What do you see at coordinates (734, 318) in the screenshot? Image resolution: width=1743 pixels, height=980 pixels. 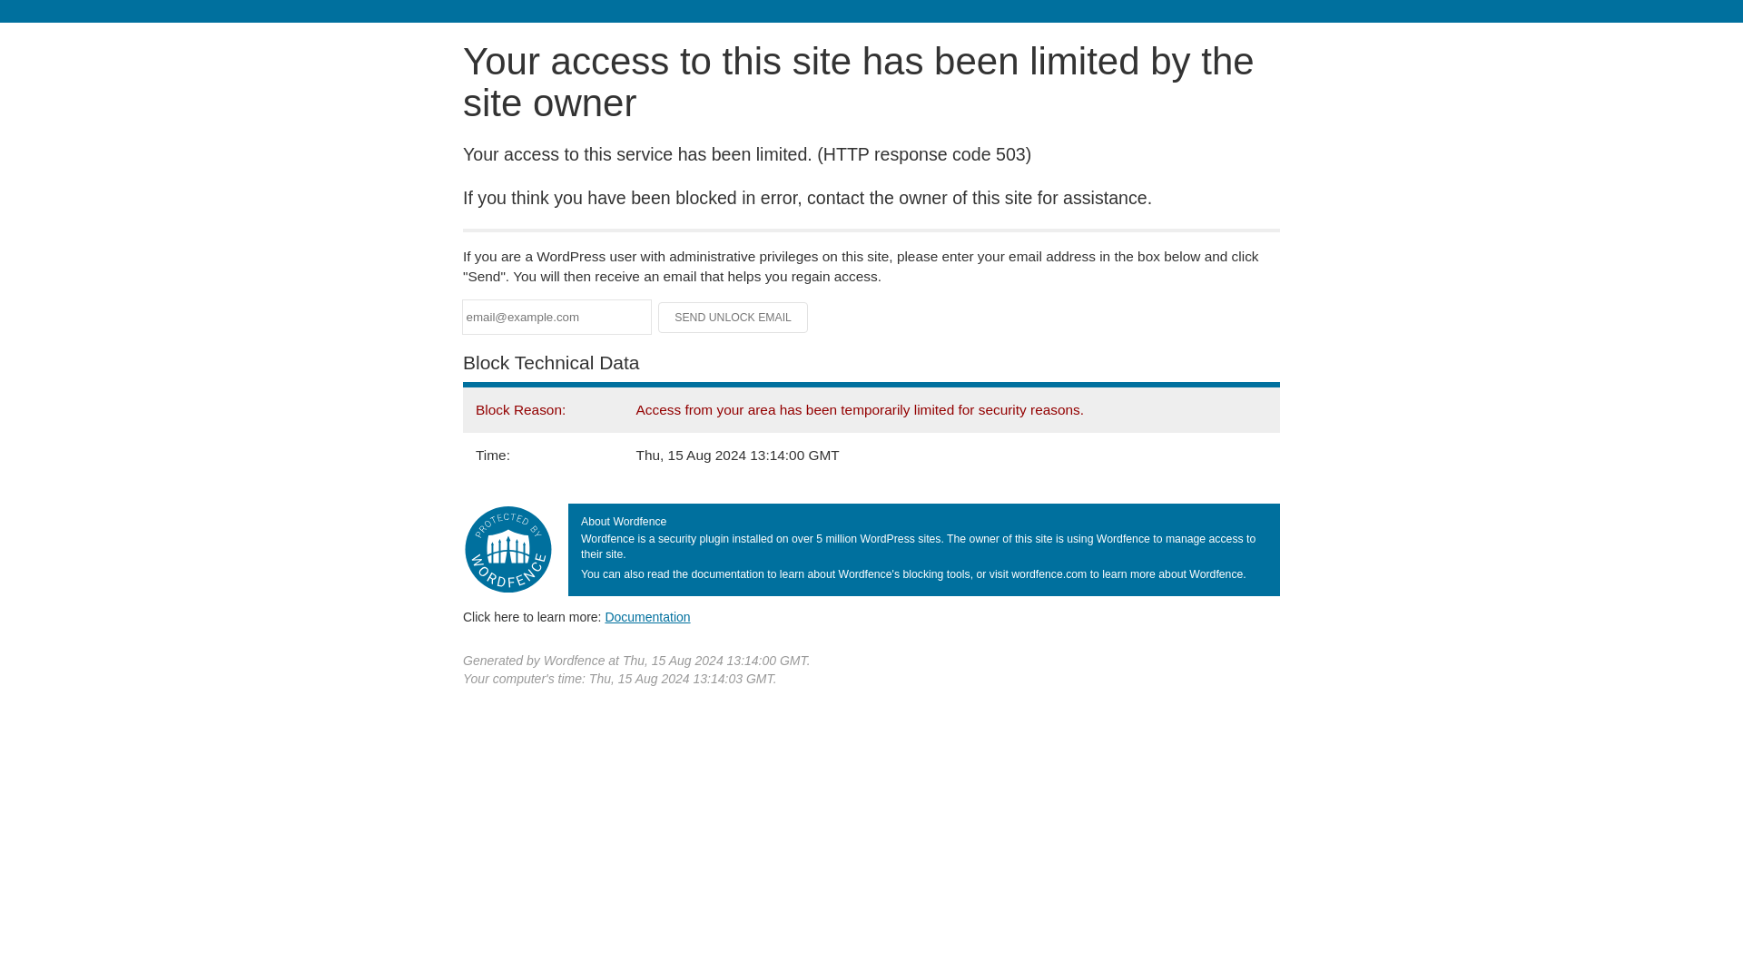 I see `Send Unlock Email` at bounding box center [734, 318].